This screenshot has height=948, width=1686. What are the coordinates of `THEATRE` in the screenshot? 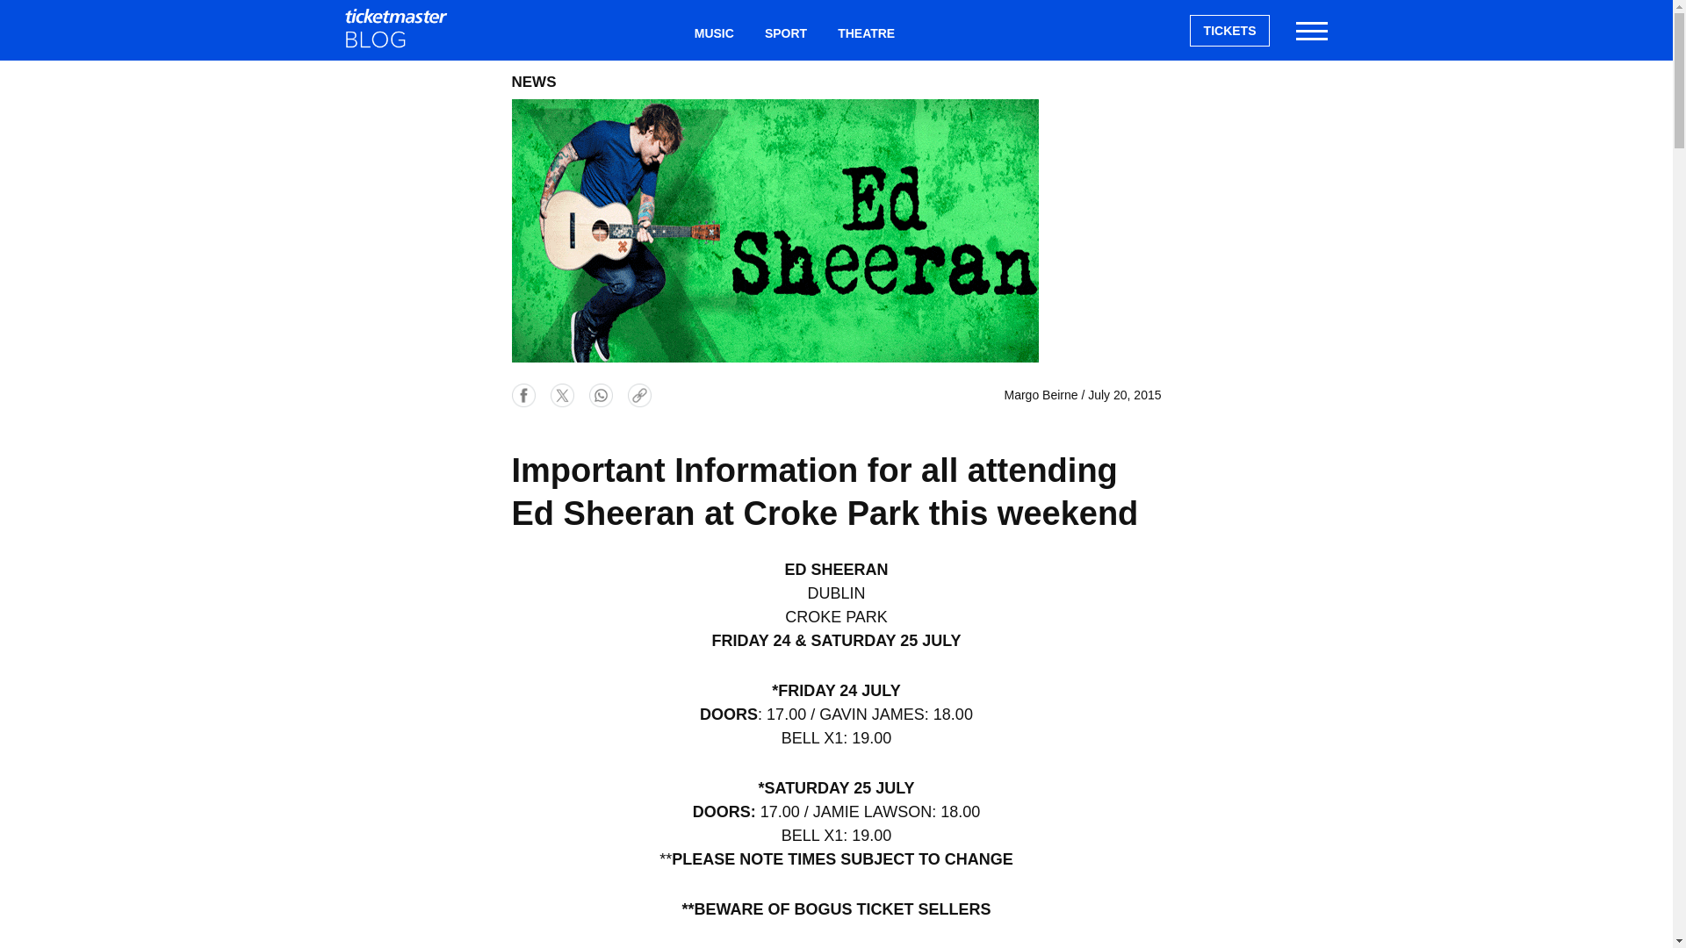 It's located at (866, 33).